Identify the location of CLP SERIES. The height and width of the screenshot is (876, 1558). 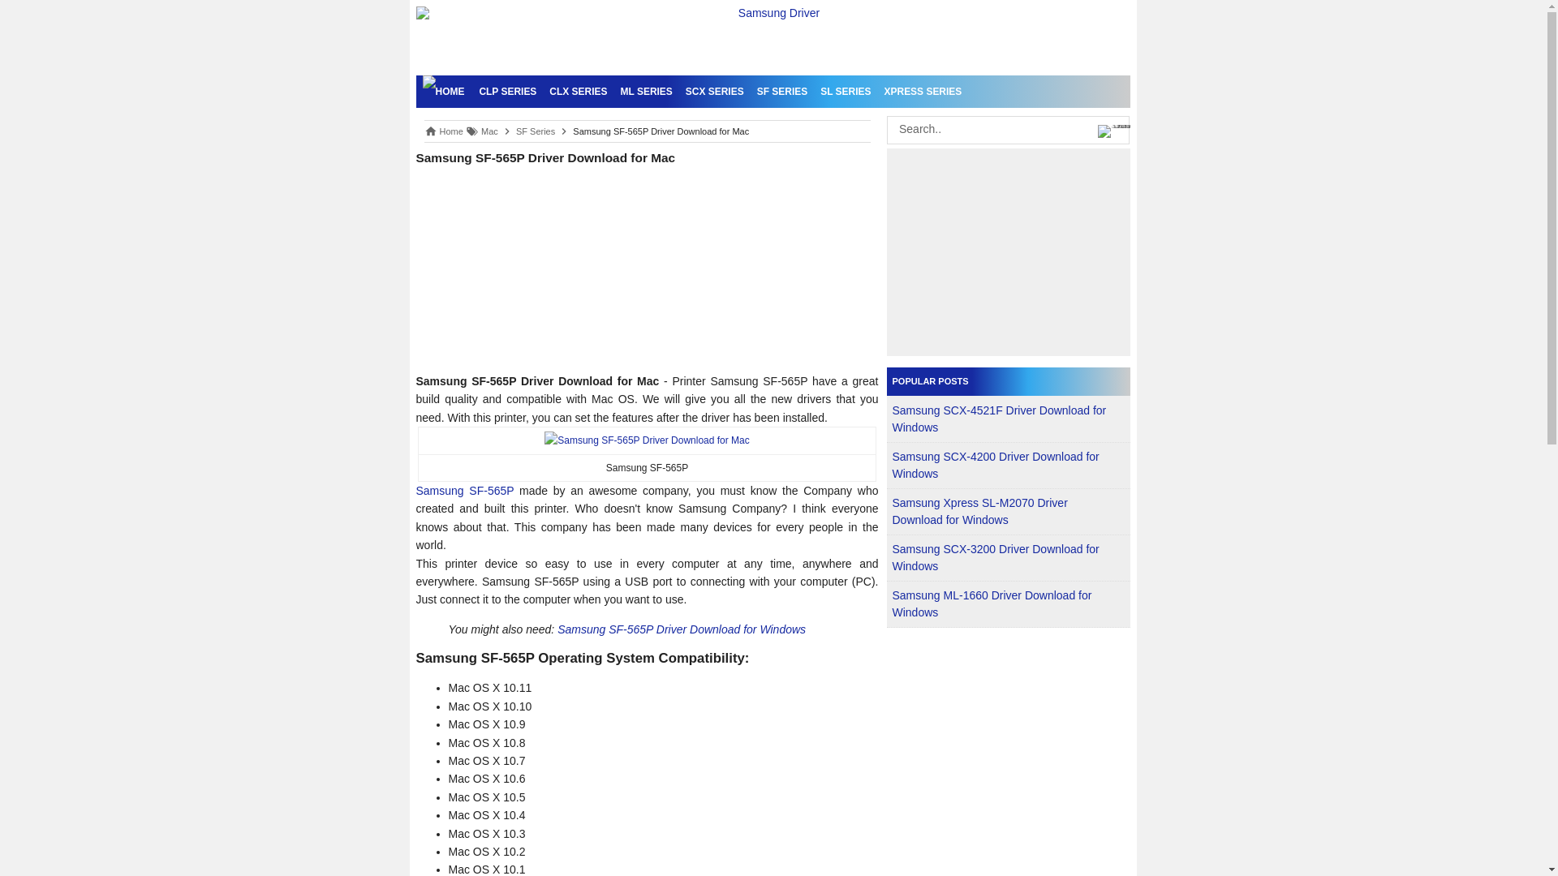
(506, 91).